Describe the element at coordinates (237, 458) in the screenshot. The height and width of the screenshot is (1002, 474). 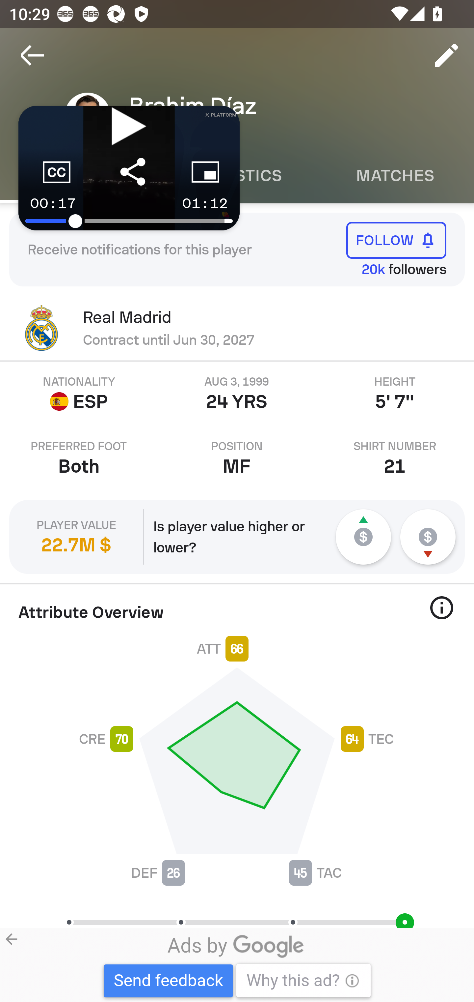
I see `POSITION MF` at that location.